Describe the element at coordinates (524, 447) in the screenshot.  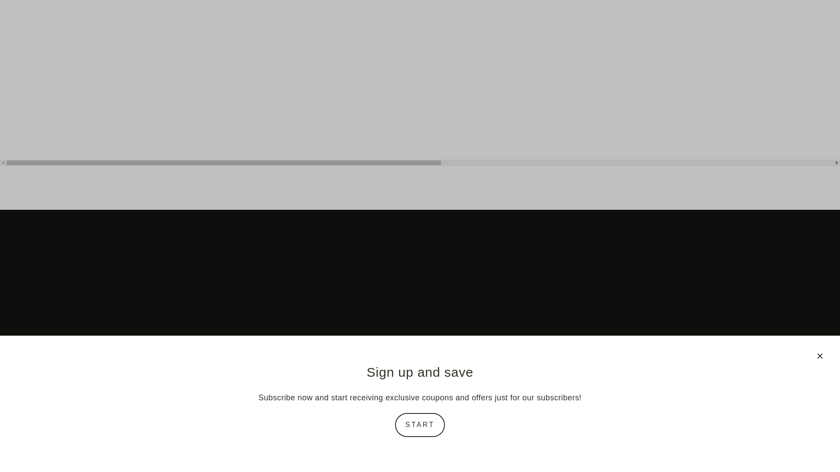
I see `Venmo` at that location.